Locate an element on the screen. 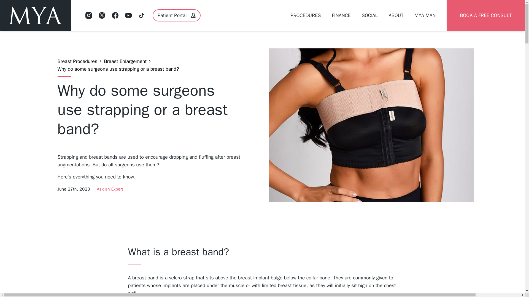 This screenshot has width=529, height=297. Patient Portal is located at coordinates (176, 15).